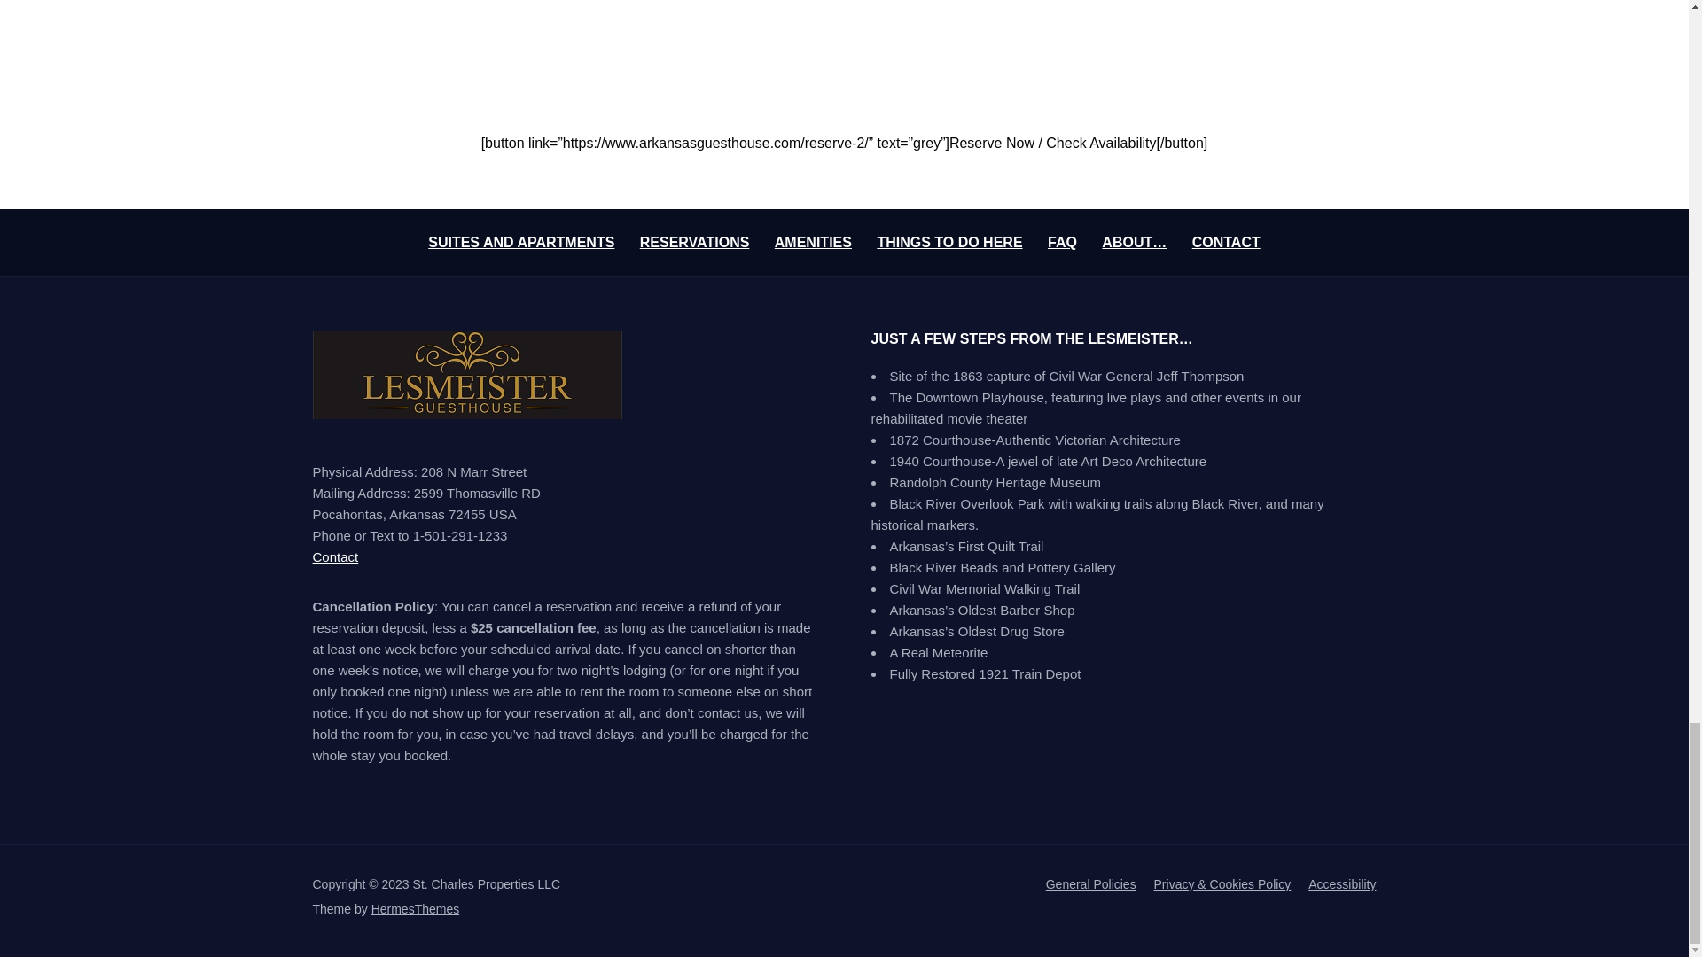  Describe the element at coordinates (949, 241) in the screenshot. I see `THINGS TO DO HERE` at that location.